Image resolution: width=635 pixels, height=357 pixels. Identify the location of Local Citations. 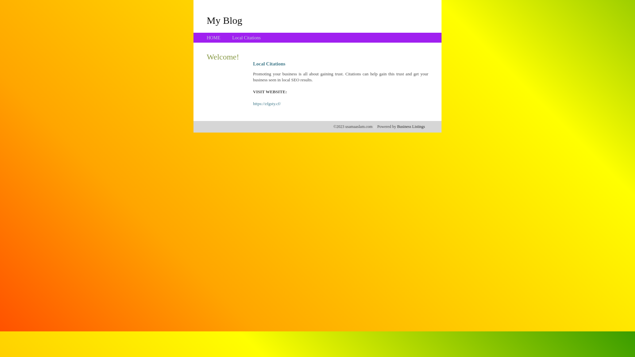
(246, 38).